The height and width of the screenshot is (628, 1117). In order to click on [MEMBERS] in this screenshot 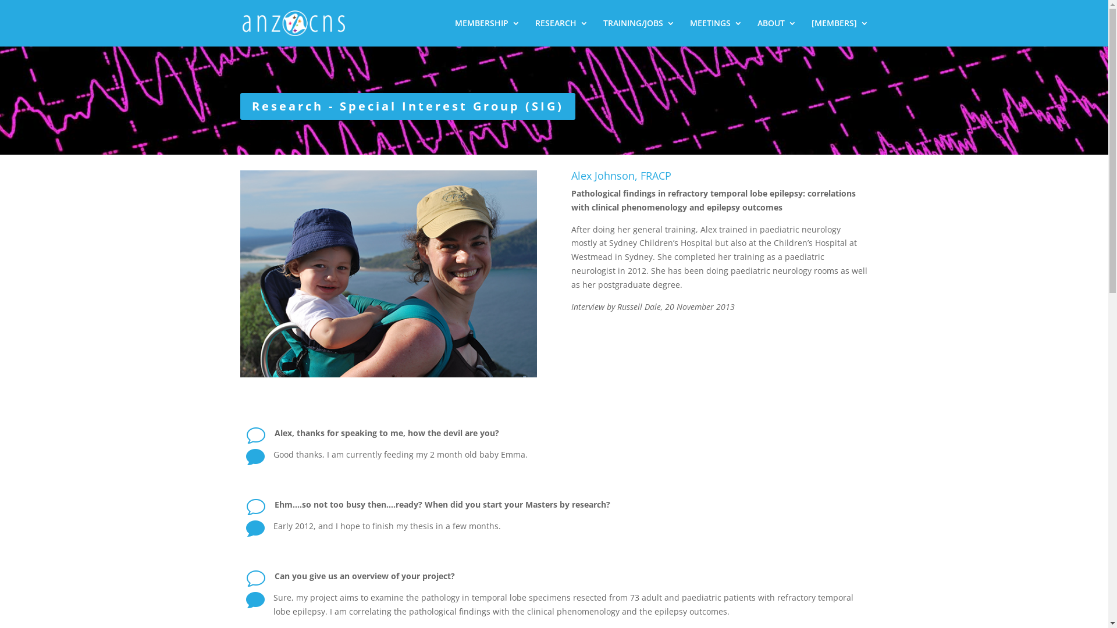, I will do `click(839, 33)`.